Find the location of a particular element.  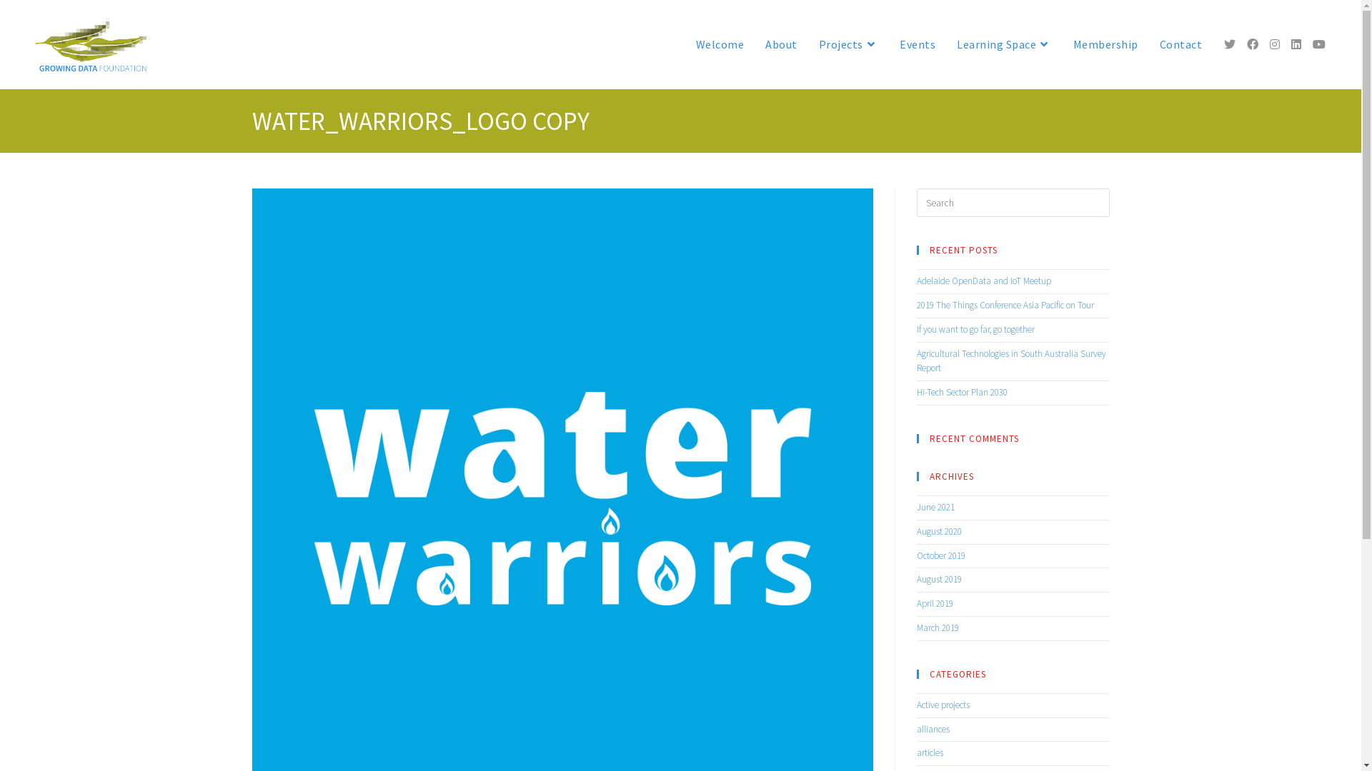

alliances is located at coordinates (933, 730).